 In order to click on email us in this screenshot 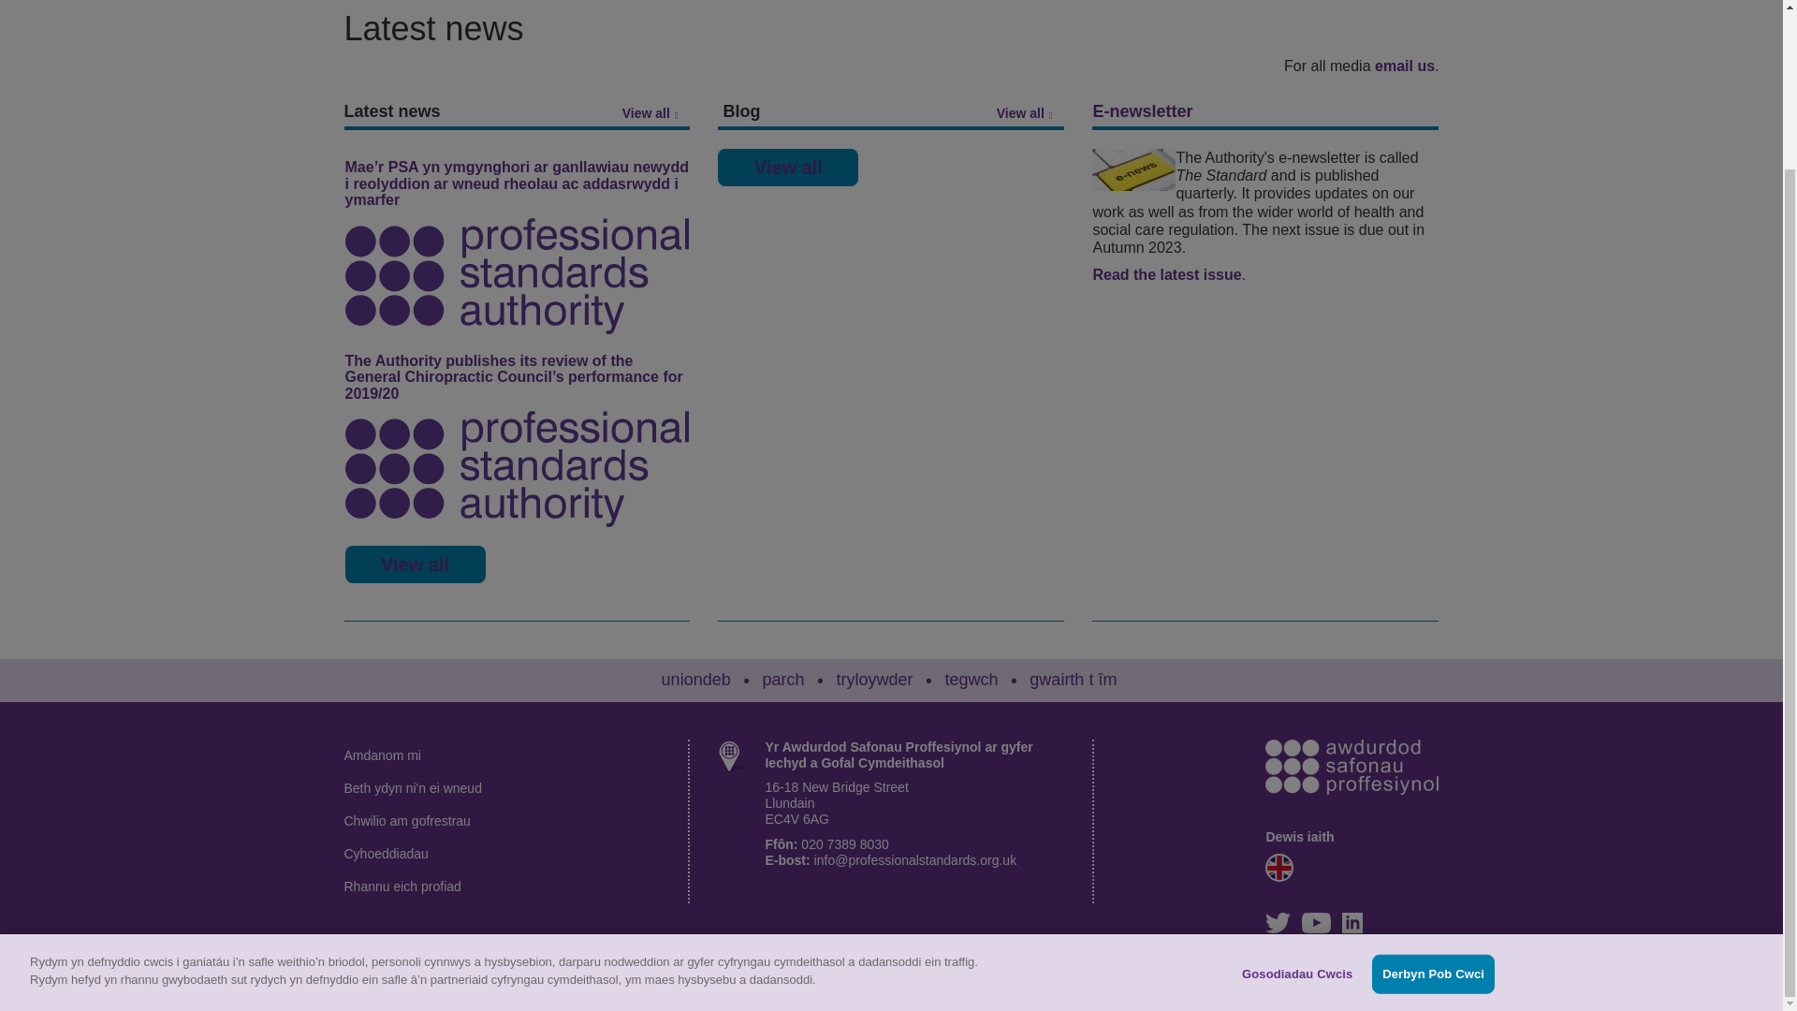, I will do `click(1404, 66)`.